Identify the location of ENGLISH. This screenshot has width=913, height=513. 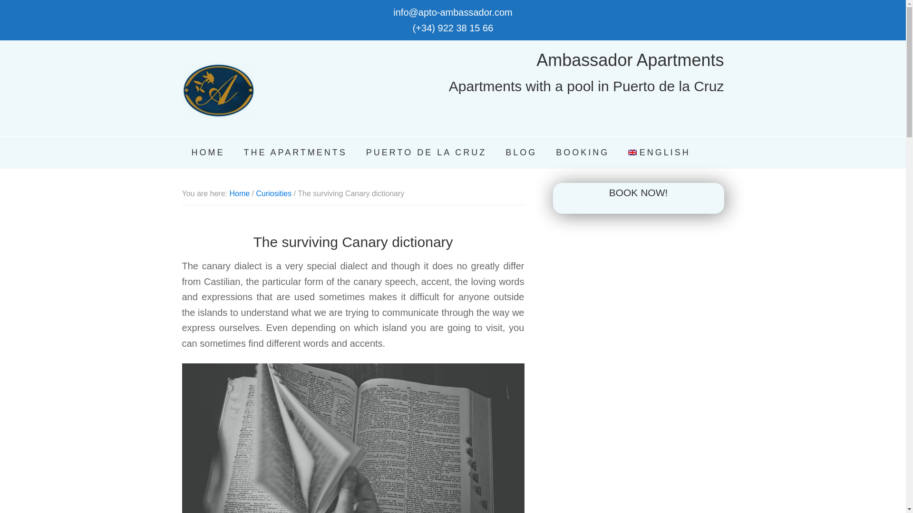
(659, 153).